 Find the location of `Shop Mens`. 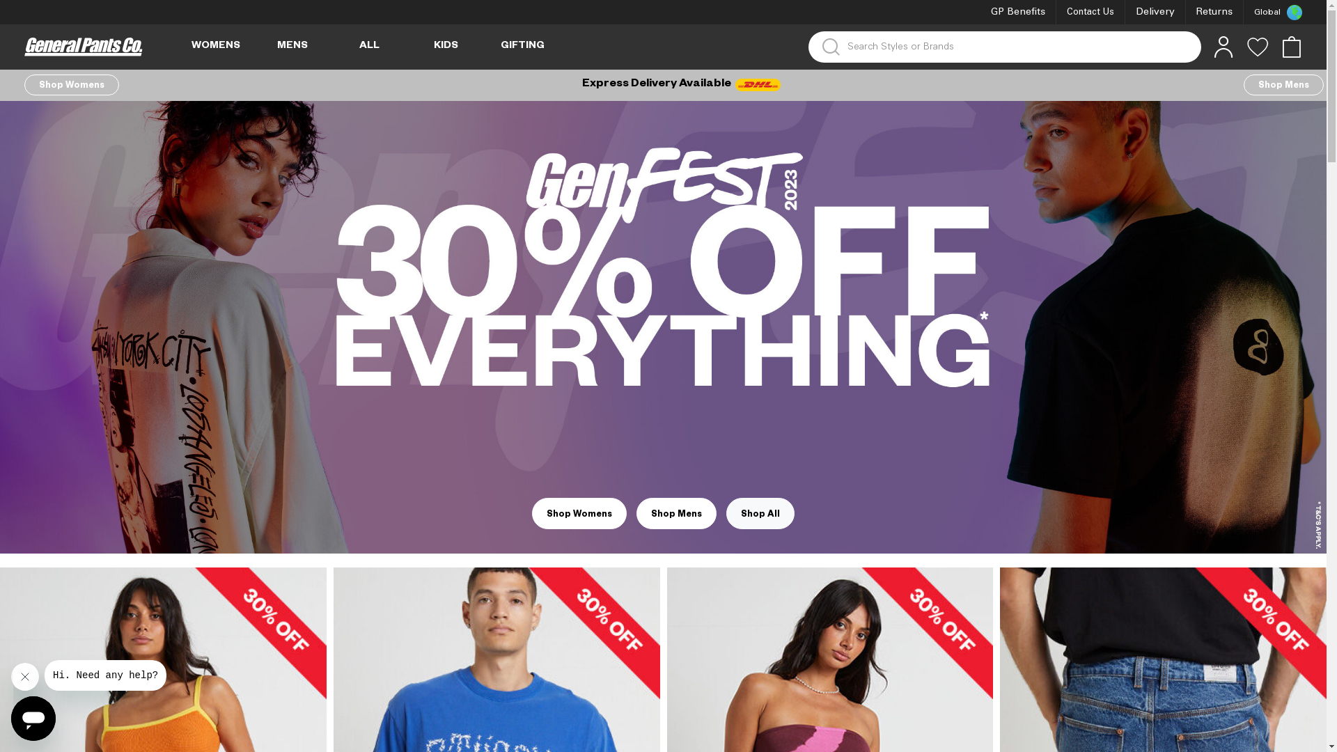

Shop Mens is located at coordinates (1284, 85).